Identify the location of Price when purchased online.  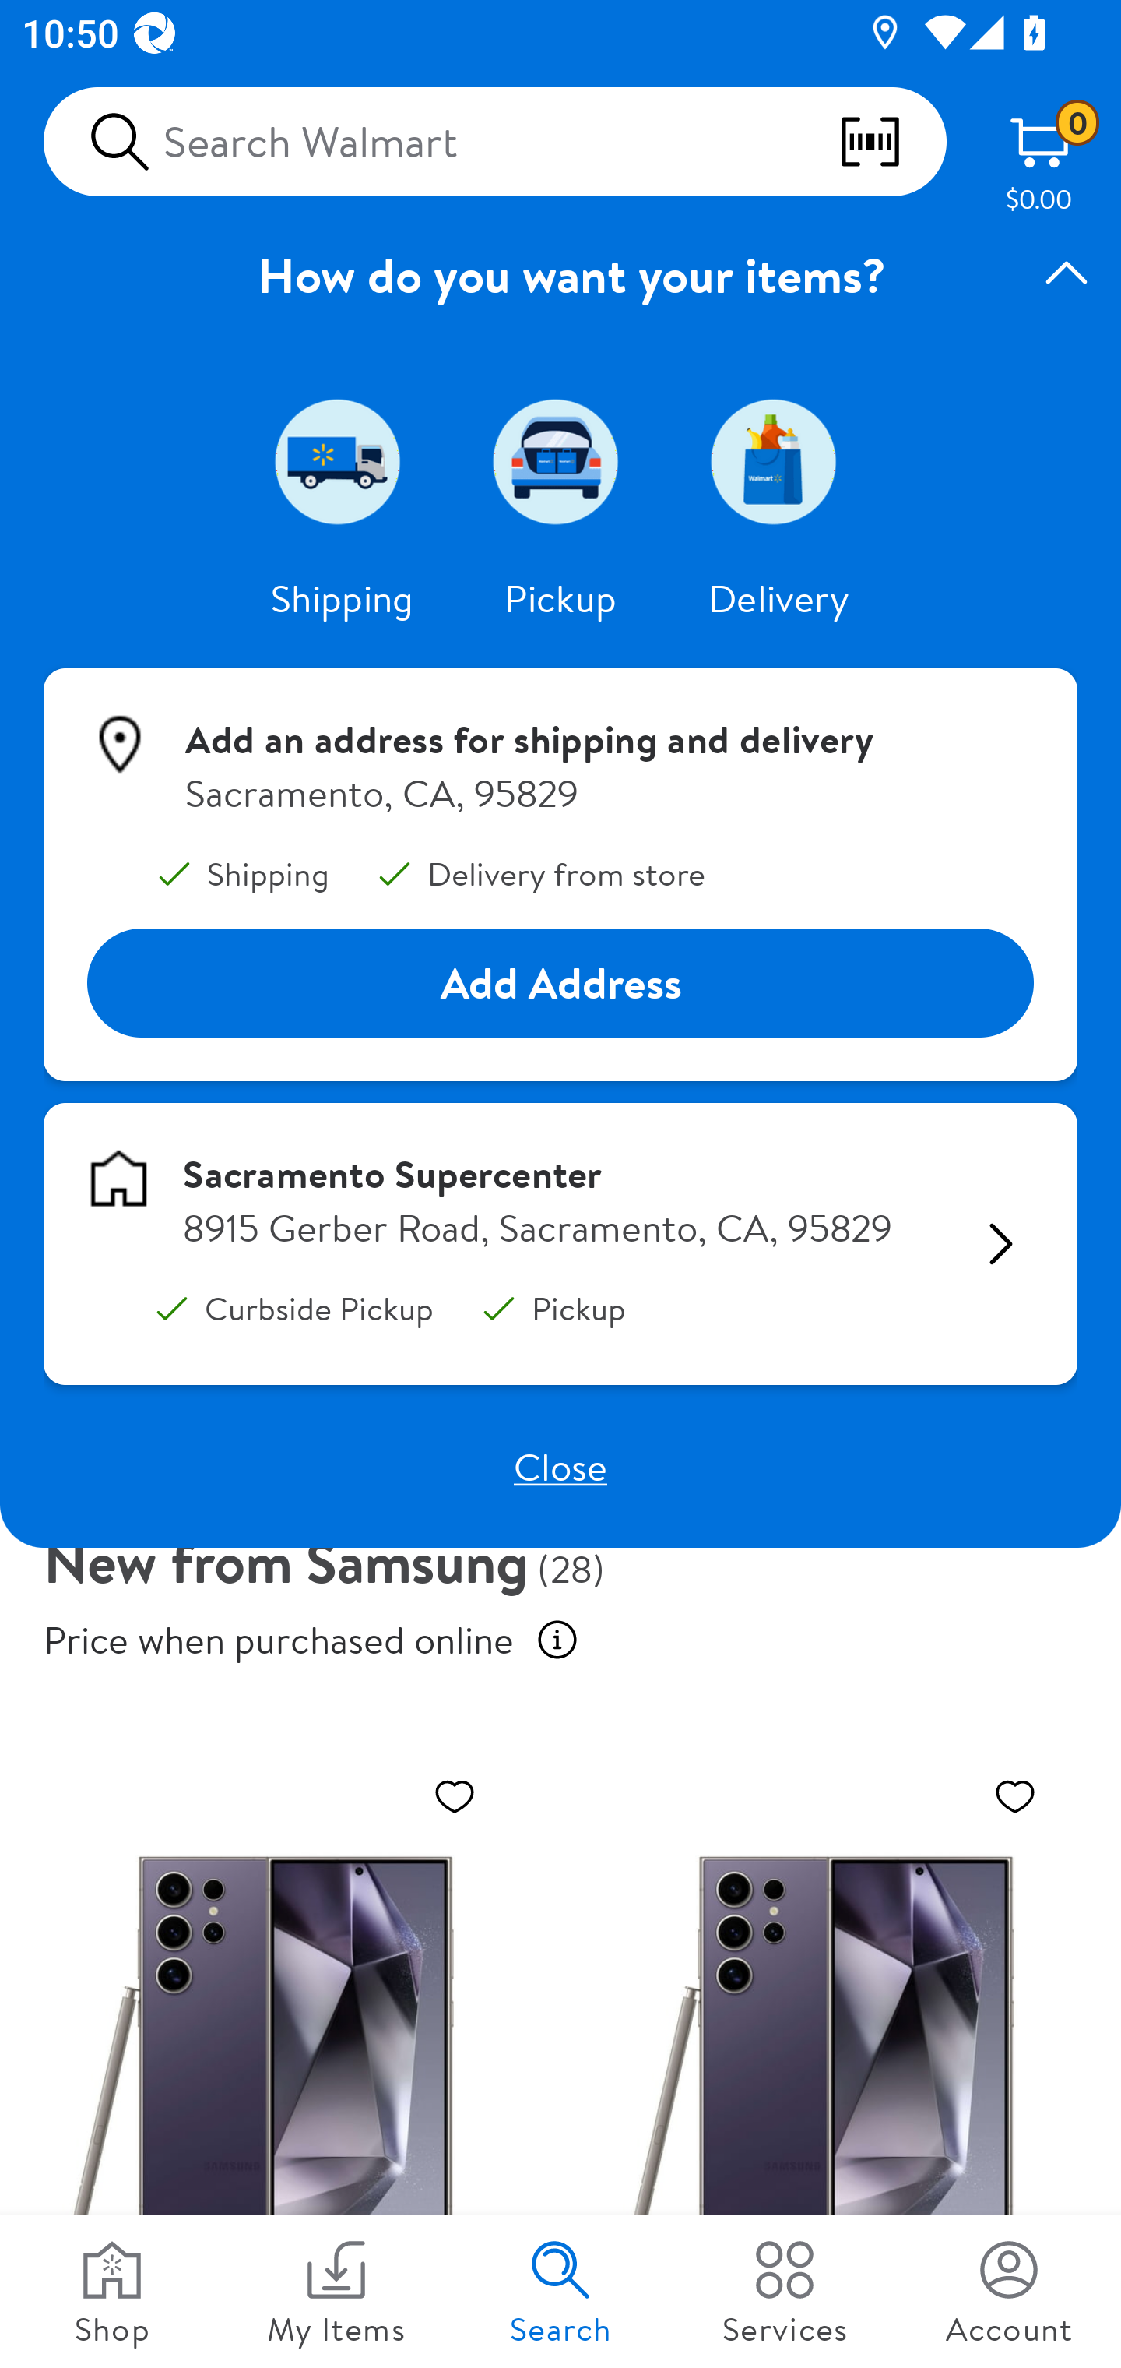
(279, 1640).